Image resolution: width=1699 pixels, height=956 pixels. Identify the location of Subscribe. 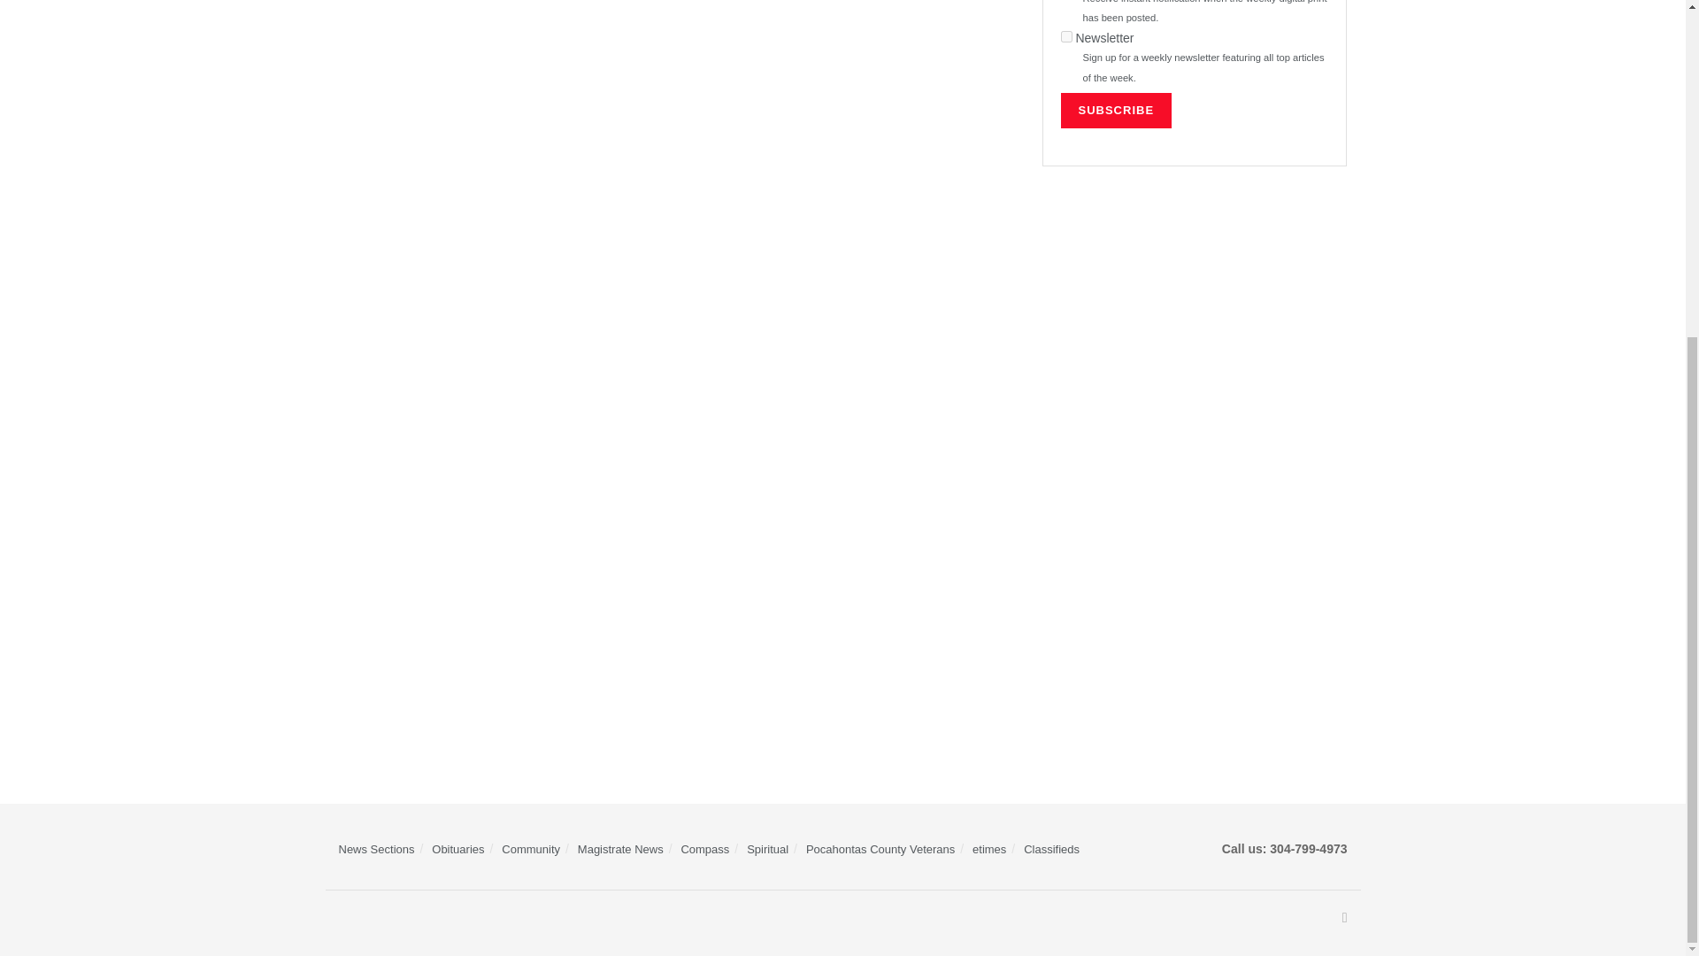
(1116, 110).